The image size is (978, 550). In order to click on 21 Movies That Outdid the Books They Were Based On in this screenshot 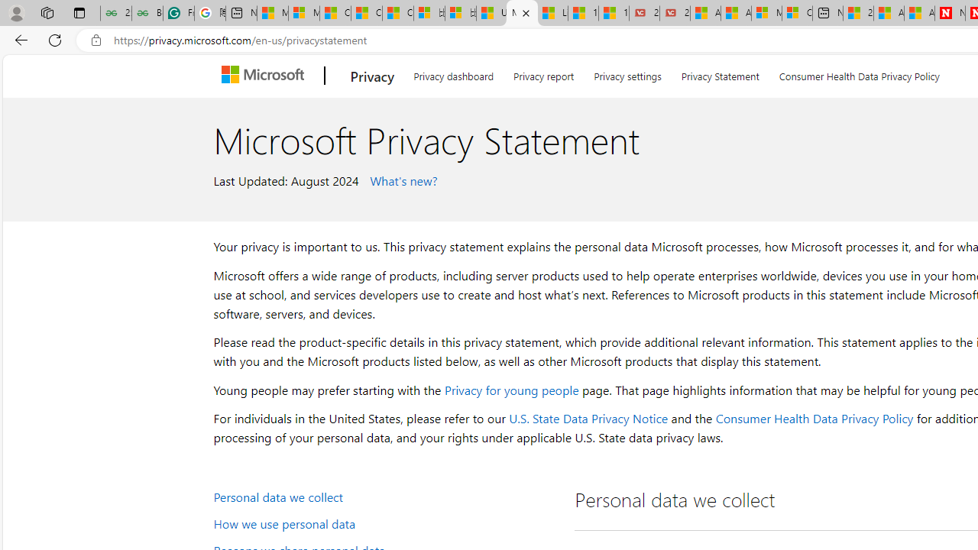, I will do `click(675, 14)`.